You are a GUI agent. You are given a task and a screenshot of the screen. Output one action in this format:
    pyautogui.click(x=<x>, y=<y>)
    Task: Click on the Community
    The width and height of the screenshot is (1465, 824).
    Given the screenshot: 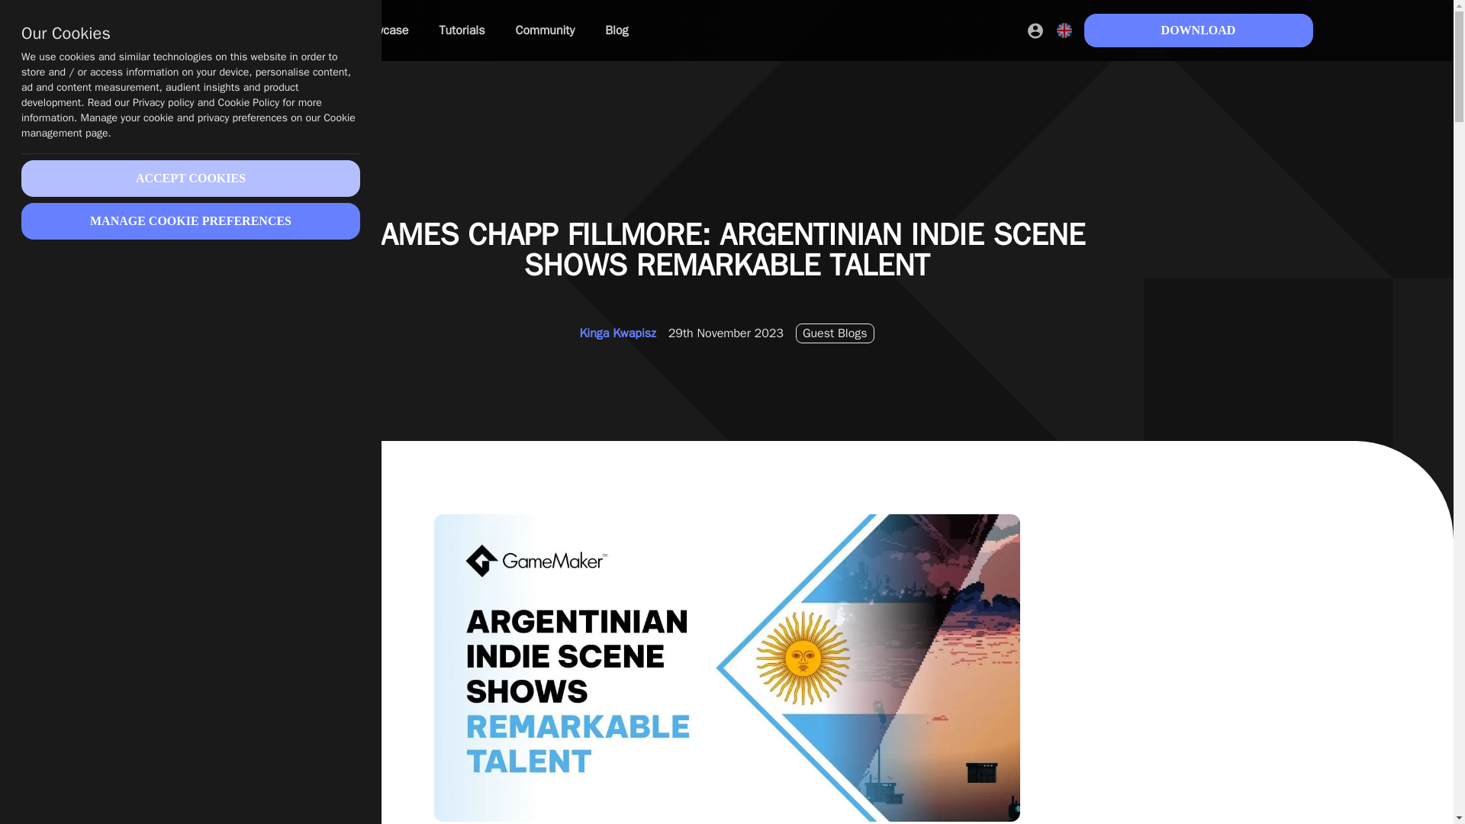 What is the action you would take?
    pyautogui.click(x=545, y=31)
    